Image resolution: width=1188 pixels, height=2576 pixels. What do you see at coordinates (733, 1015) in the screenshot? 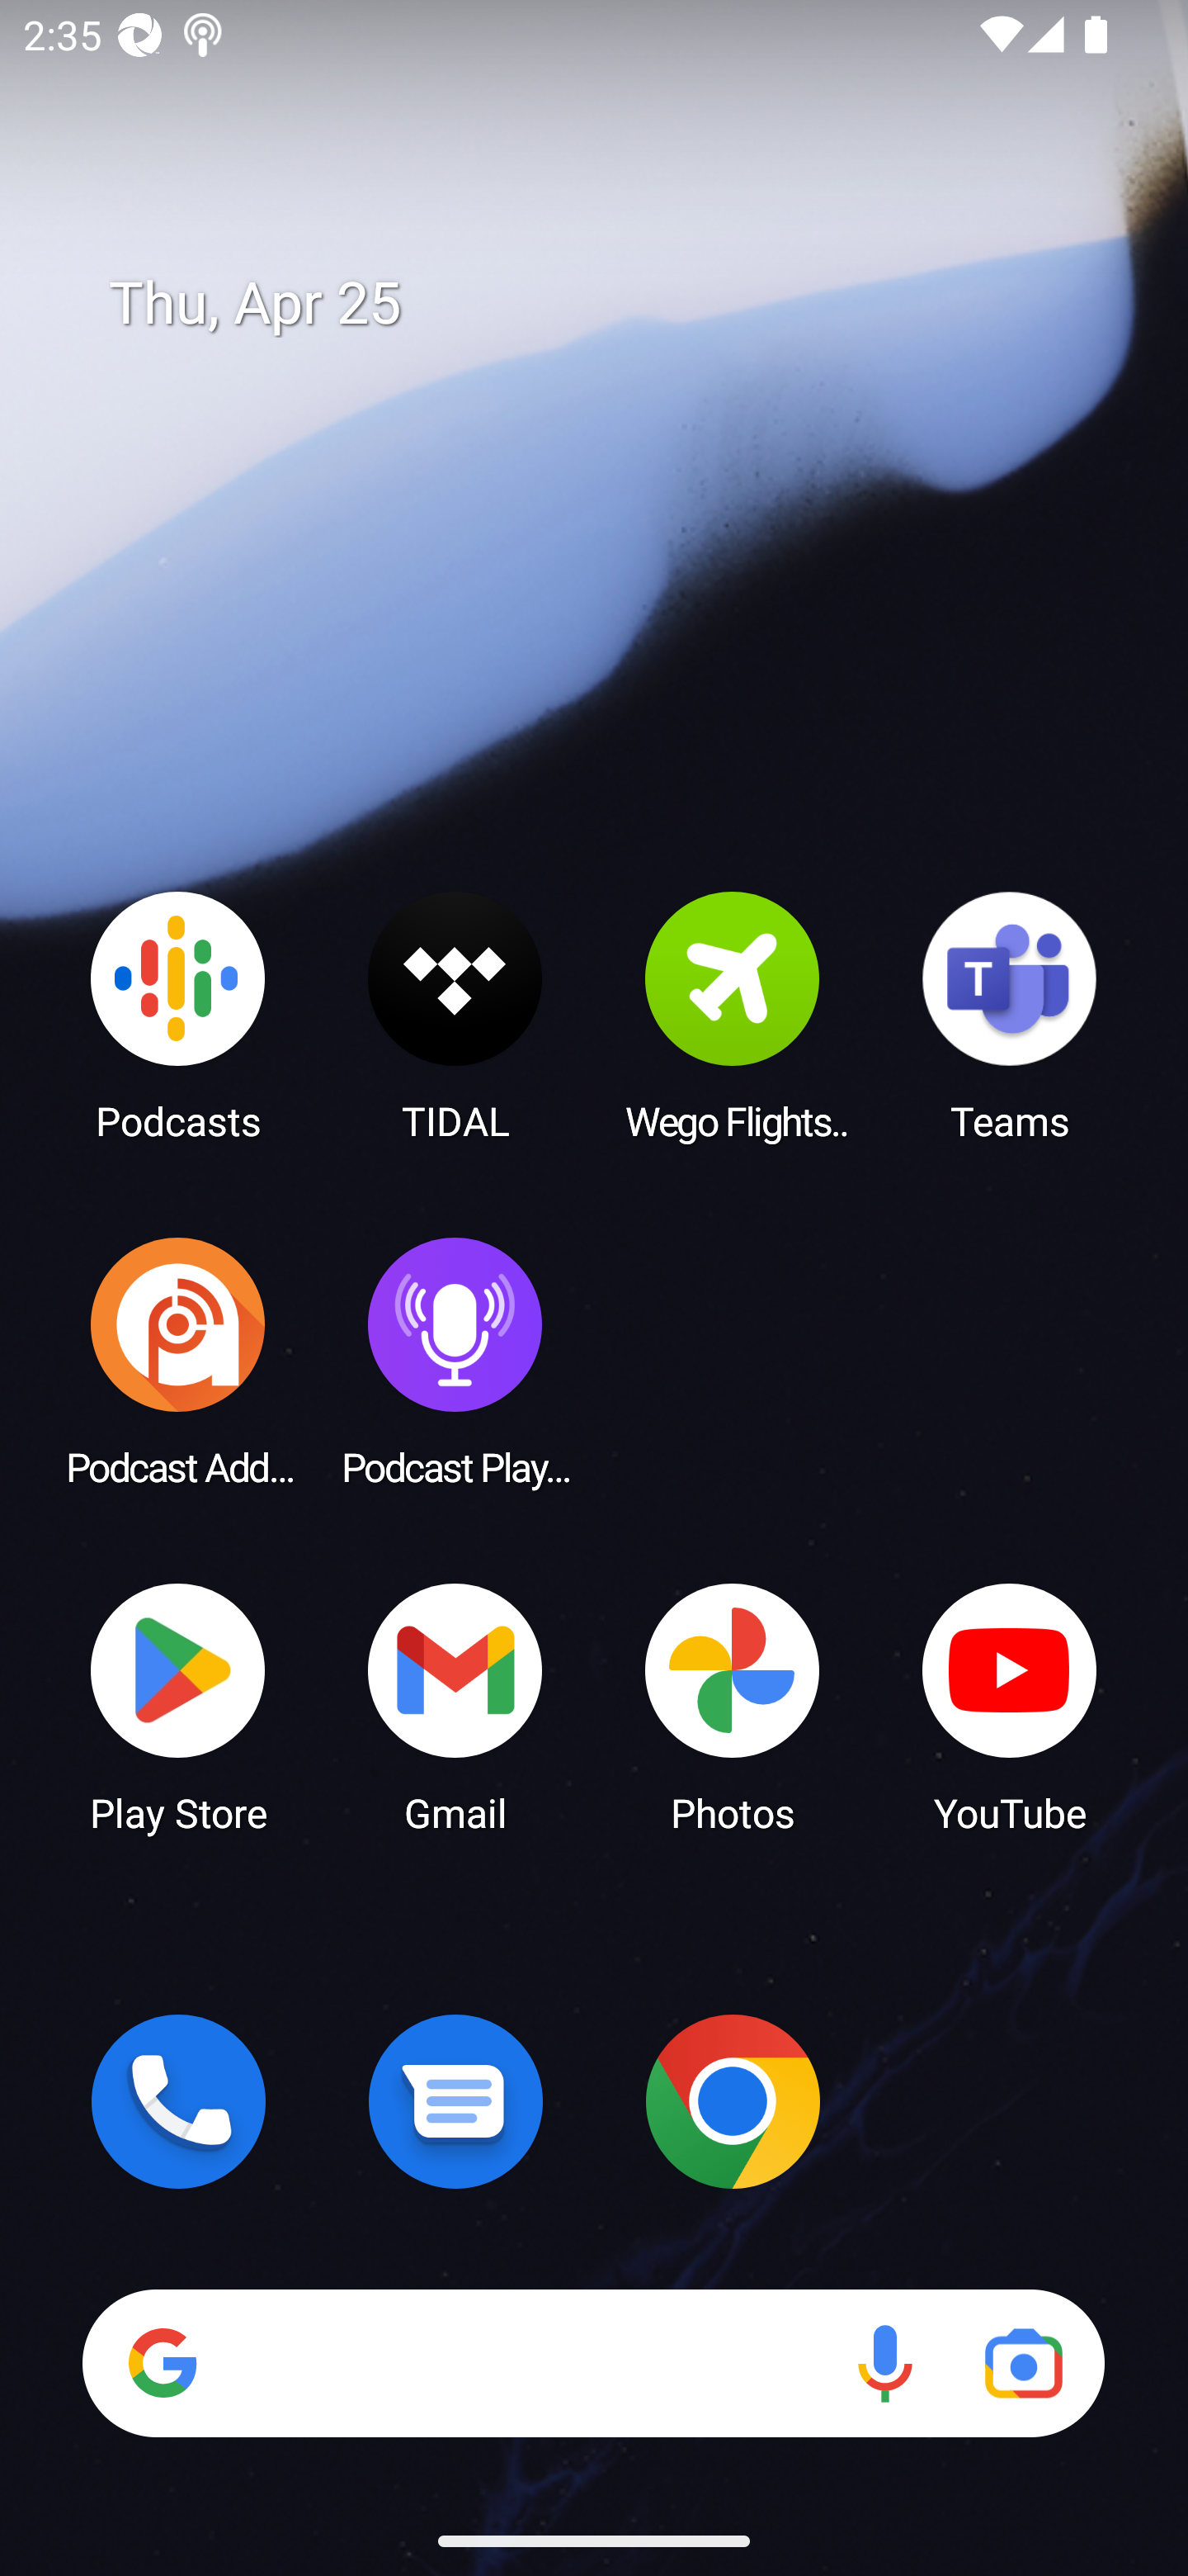
I see `Wego Flights & Hotels` at bounding box center [733, 1015].